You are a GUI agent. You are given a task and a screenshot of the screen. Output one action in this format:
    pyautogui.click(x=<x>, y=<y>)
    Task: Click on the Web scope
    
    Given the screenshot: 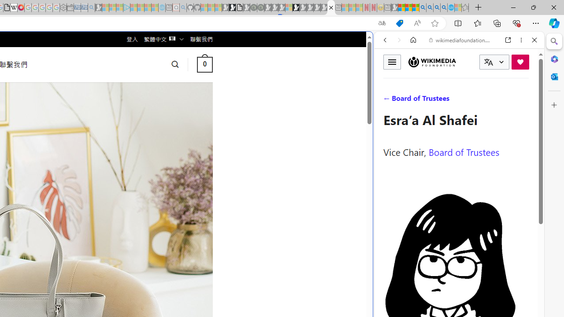 What is the action you would take?
    pyautogui.click(x=389, y=79)
    